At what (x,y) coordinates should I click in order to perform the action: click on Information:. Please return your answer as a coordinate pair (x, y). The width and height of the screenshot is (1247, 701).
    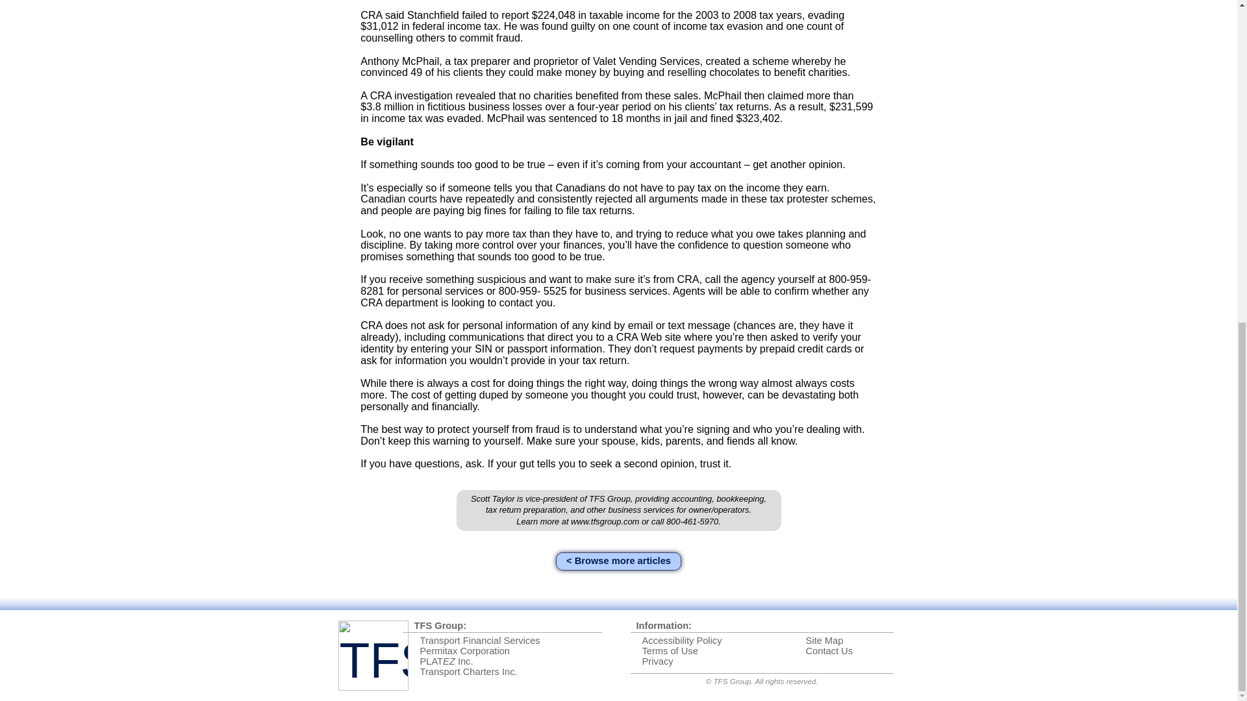
    Looking at the image, I should click on (664, 626).